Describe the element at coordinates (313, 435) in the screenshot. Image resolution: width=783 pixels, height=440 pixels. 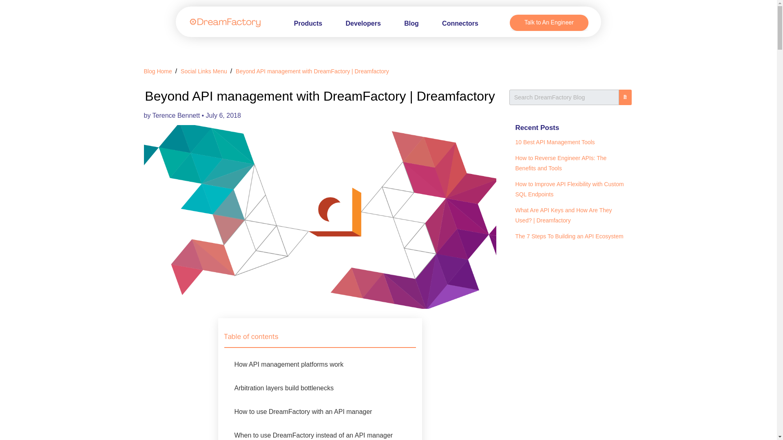
I see `When to use DreamFactory instead of an API manager` at that location.